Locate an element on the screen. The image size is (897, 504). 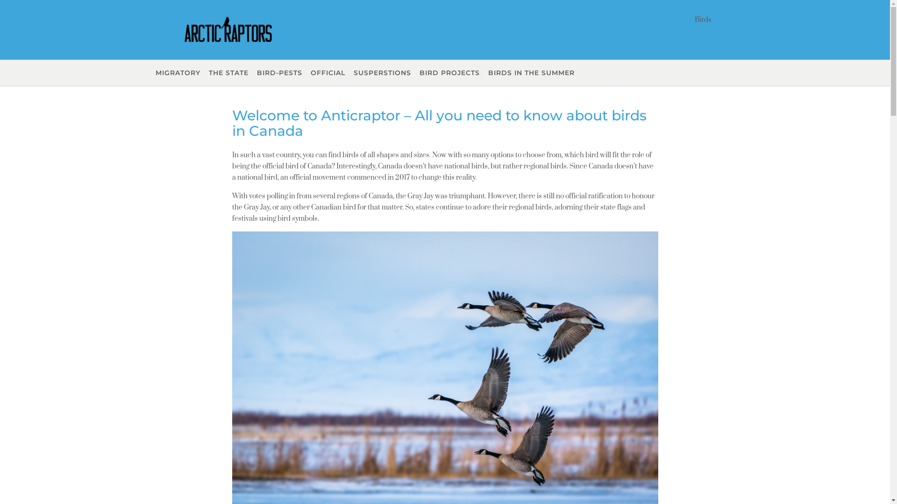
BIRD-PESTS is located at coordinates (279, 73).